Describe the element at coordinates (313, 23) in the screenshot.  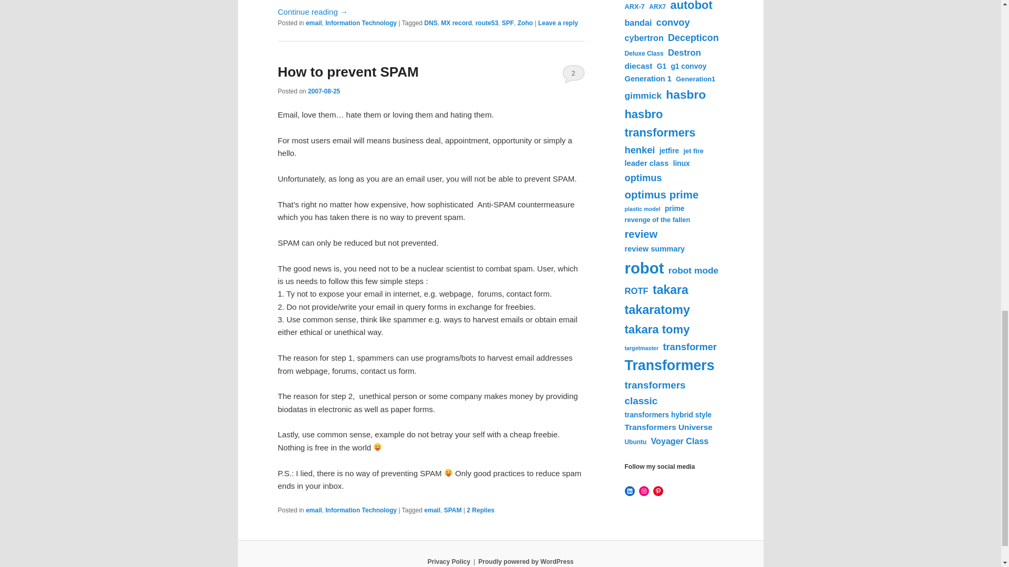
I see `email` at that location.